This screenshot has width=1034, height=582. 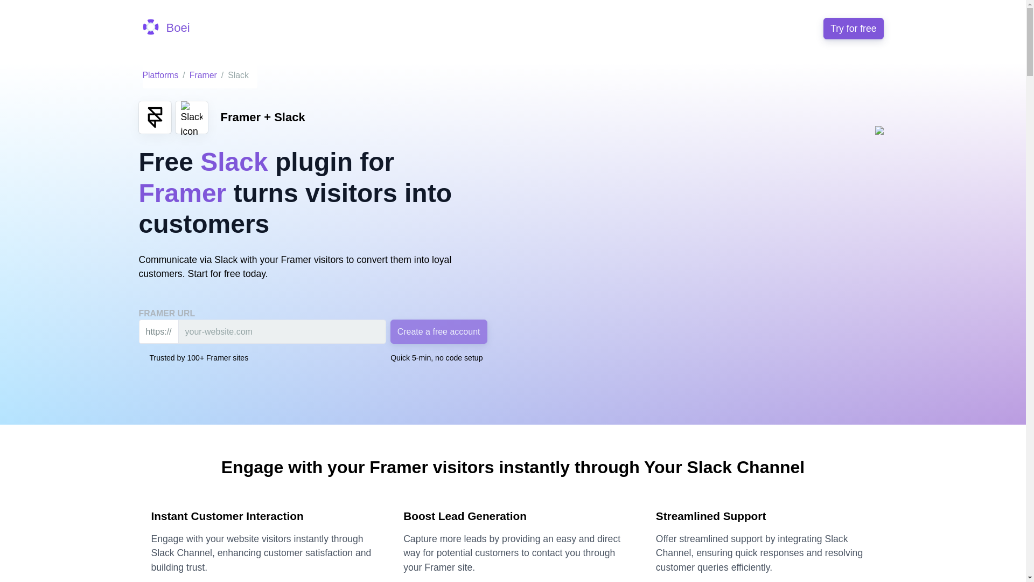 What do you see at coordinates (166, 28) in the screenshot?
I see `Boei` at bounding box center [166, 28].